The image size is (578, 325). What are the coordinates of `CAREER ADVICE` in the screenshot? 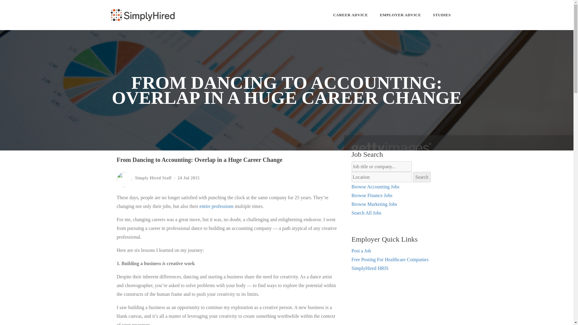 It's located at (350, 15).